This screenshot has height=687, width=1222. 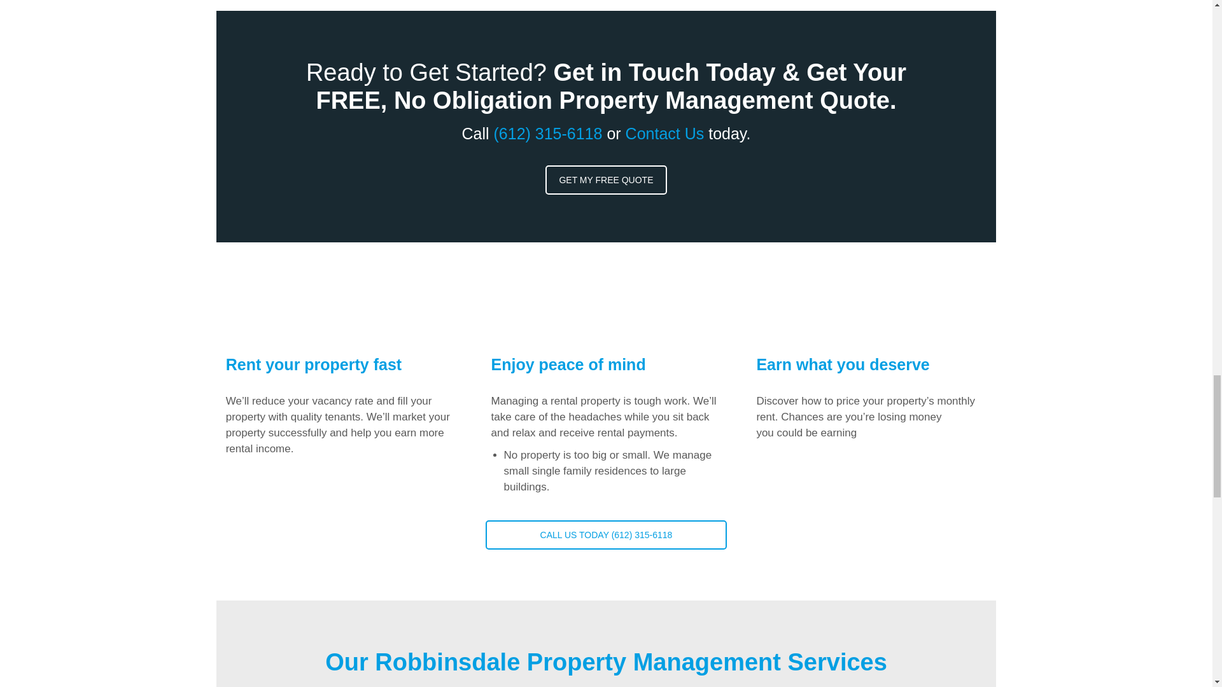 I want to click on GET MY FREE QUOTE, so click(x=605, y=179).